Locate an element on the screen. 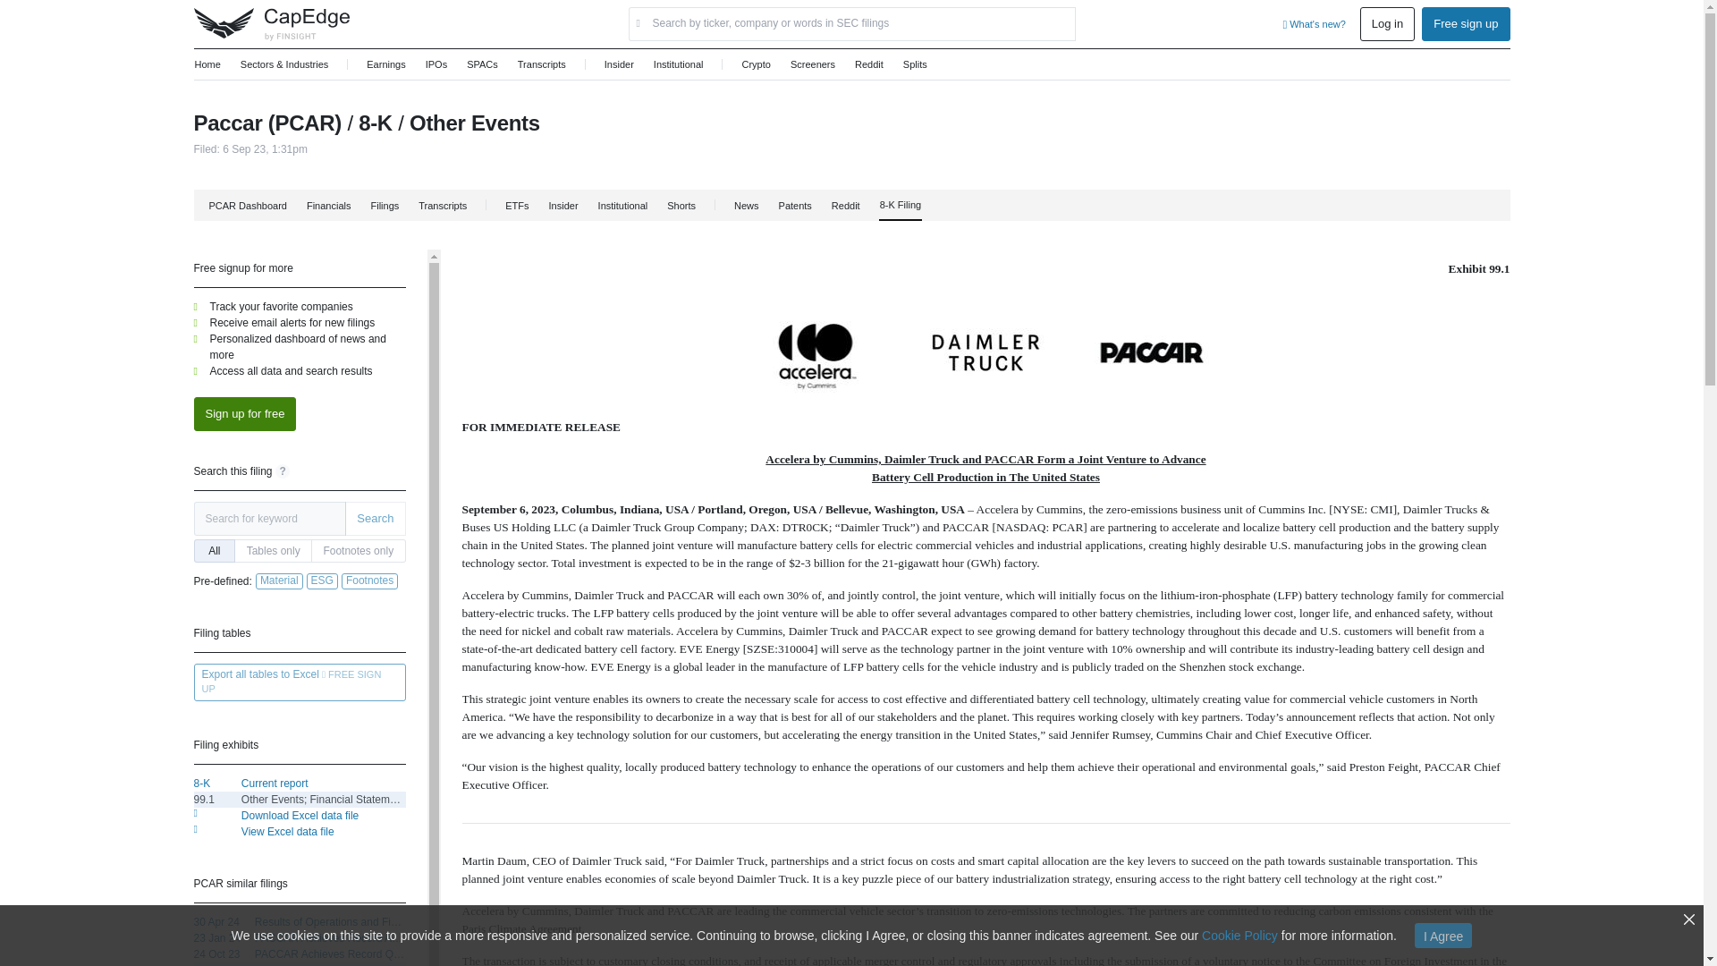 This screenshot has width=1717, height=966. Splits is located at coordinates (916, 64).